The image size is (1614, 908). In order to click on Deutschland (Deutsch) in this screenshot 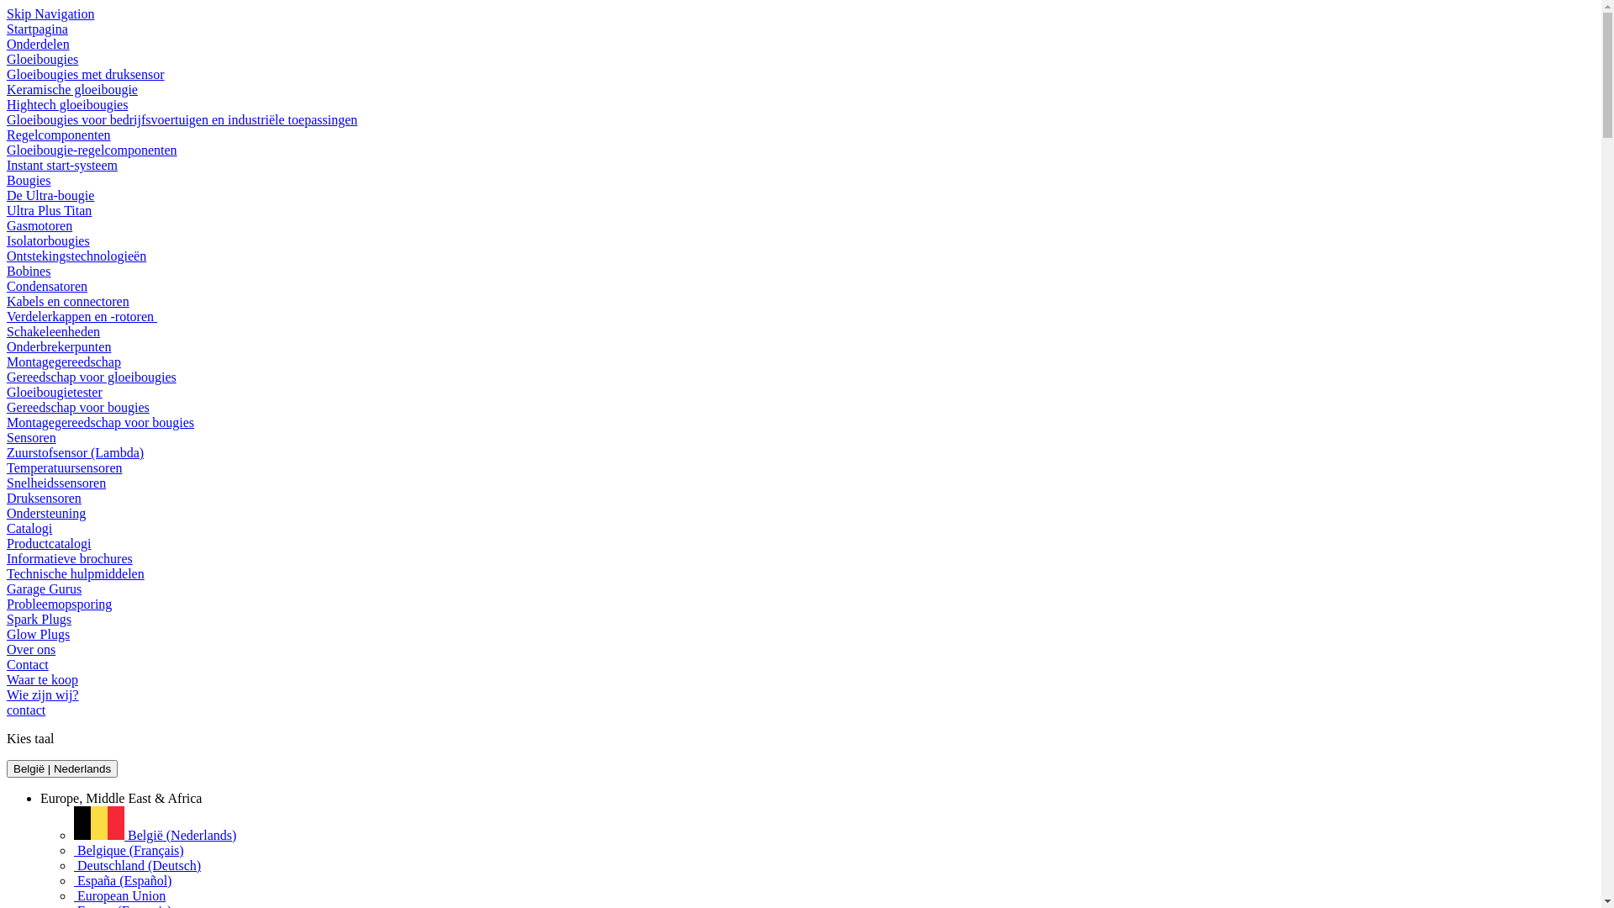, I will do `click(138, 866)`.